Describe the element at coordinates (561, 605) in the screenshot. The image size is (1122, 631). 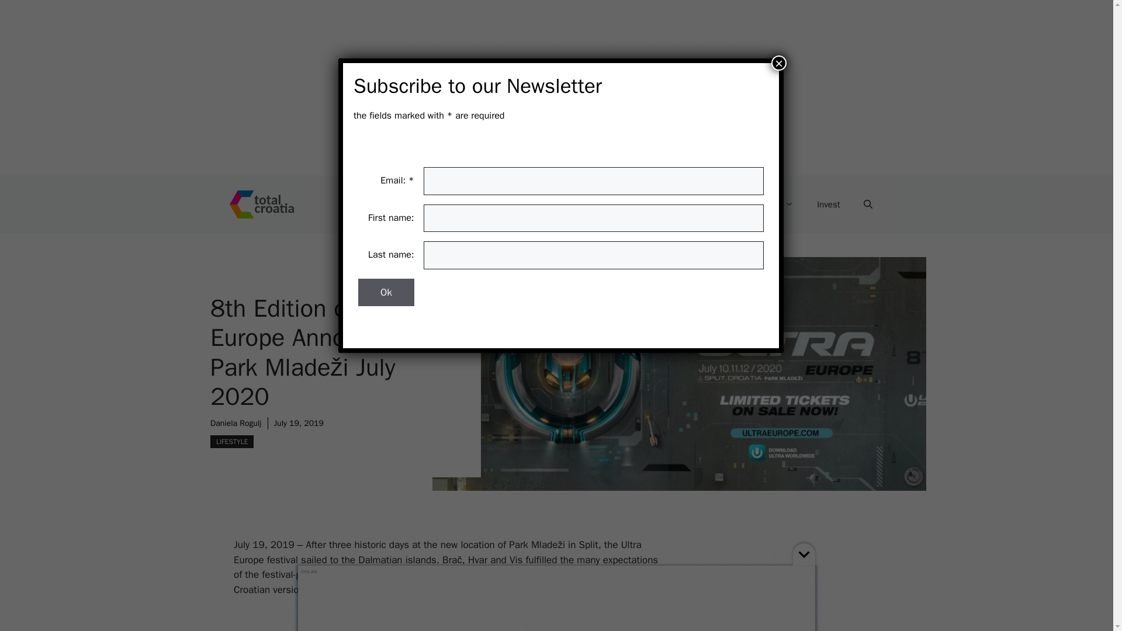
I see `3rd party ad content` at that location.